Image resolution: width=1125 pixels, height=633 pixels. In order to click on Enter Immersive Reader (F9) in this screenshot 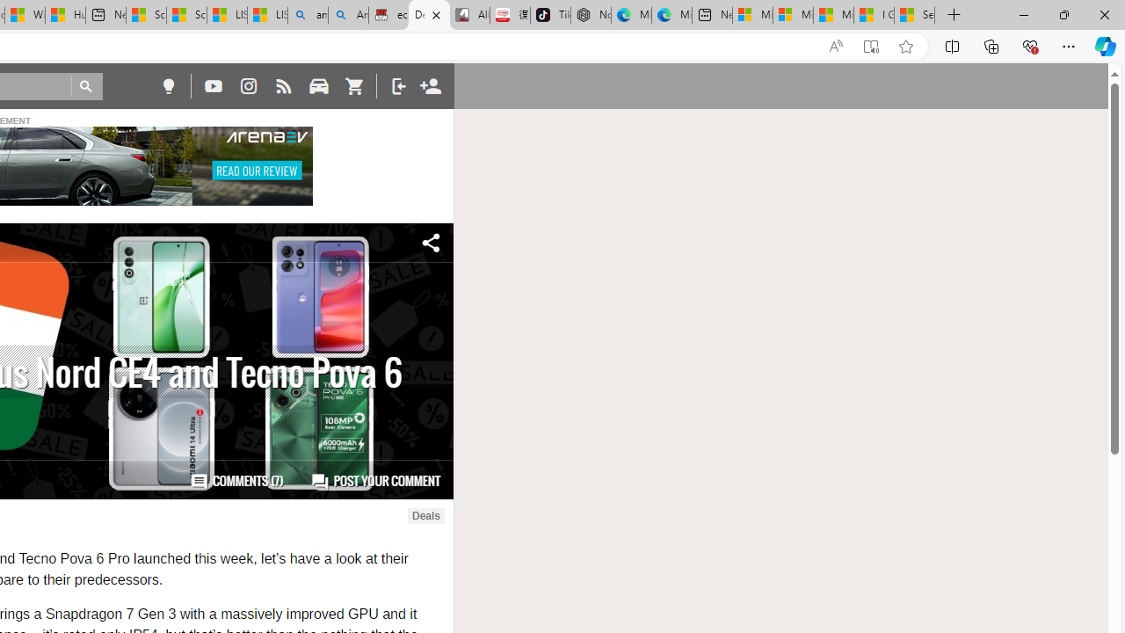, I will do `click(871, 47)`.